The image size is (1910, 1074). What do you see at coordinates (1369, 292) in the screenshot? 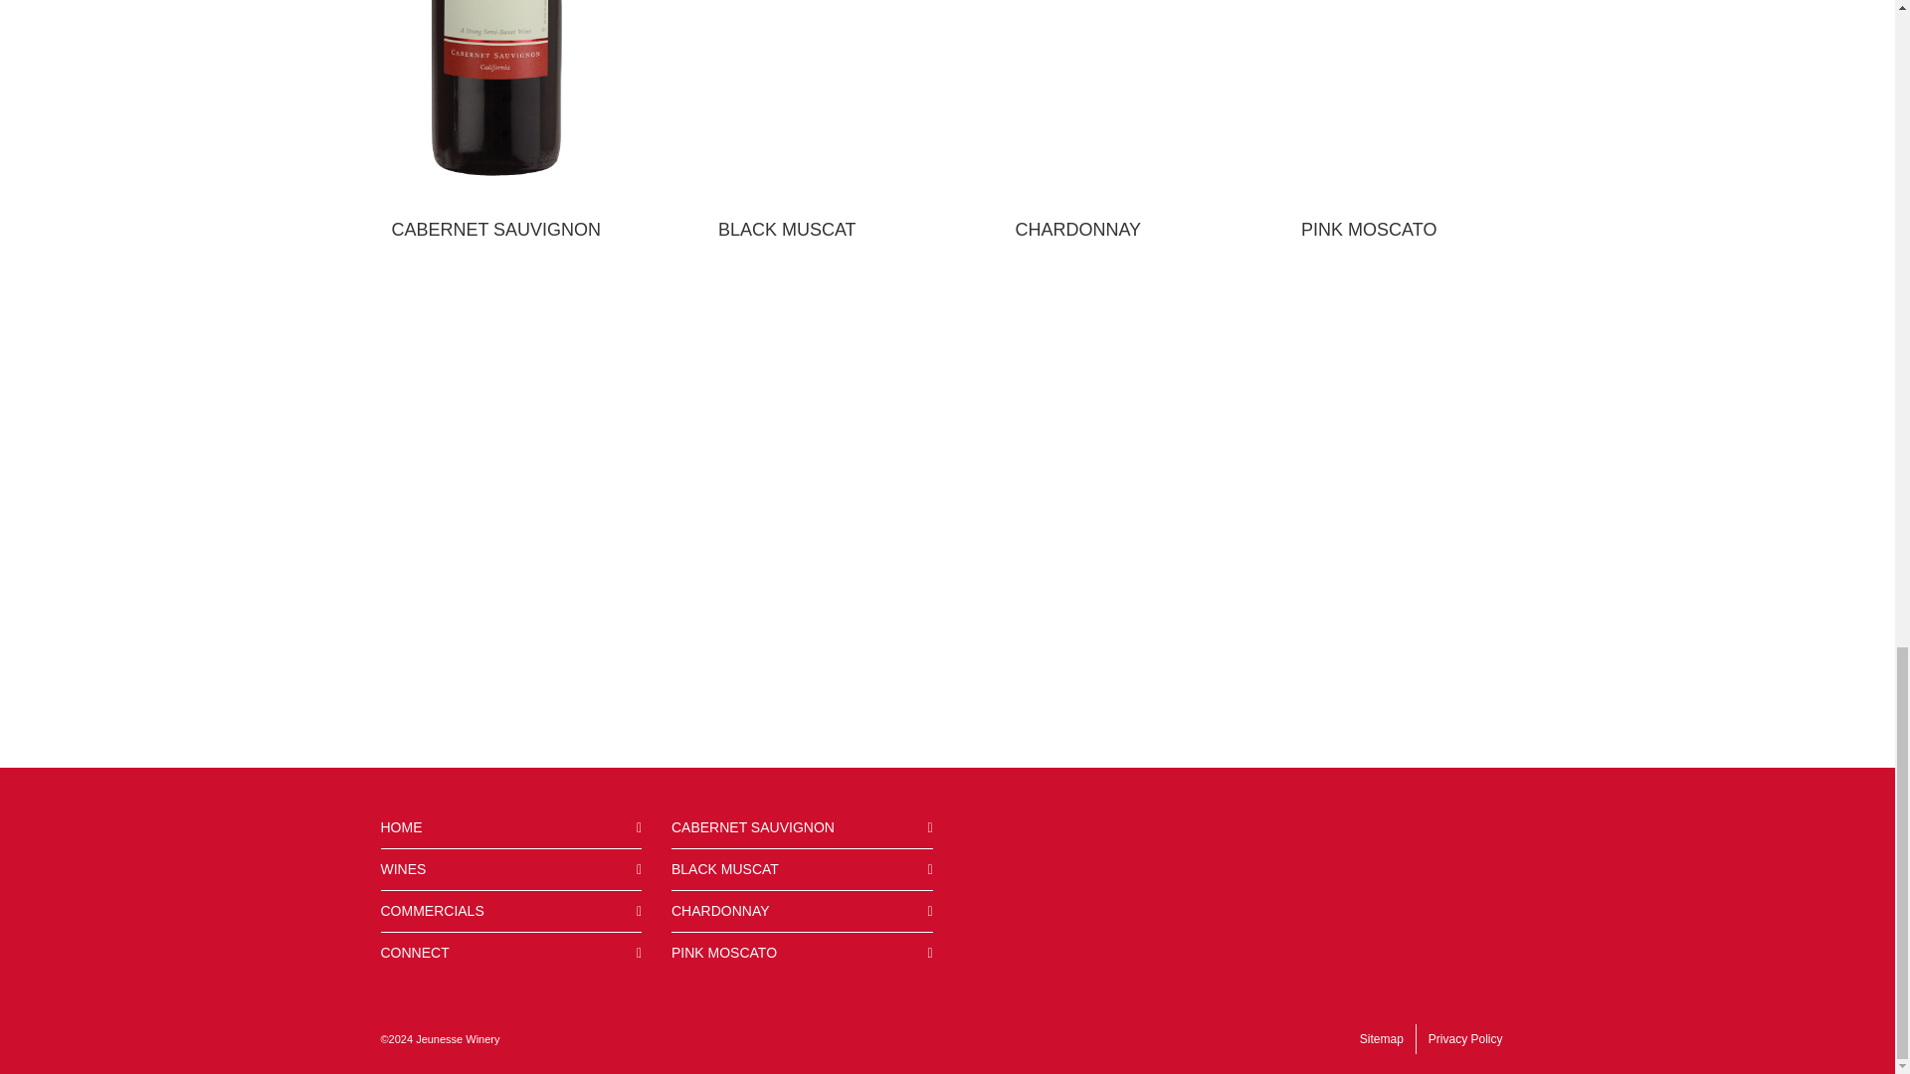
I see `LEARN MORE` at bounding box center [1369, 292].